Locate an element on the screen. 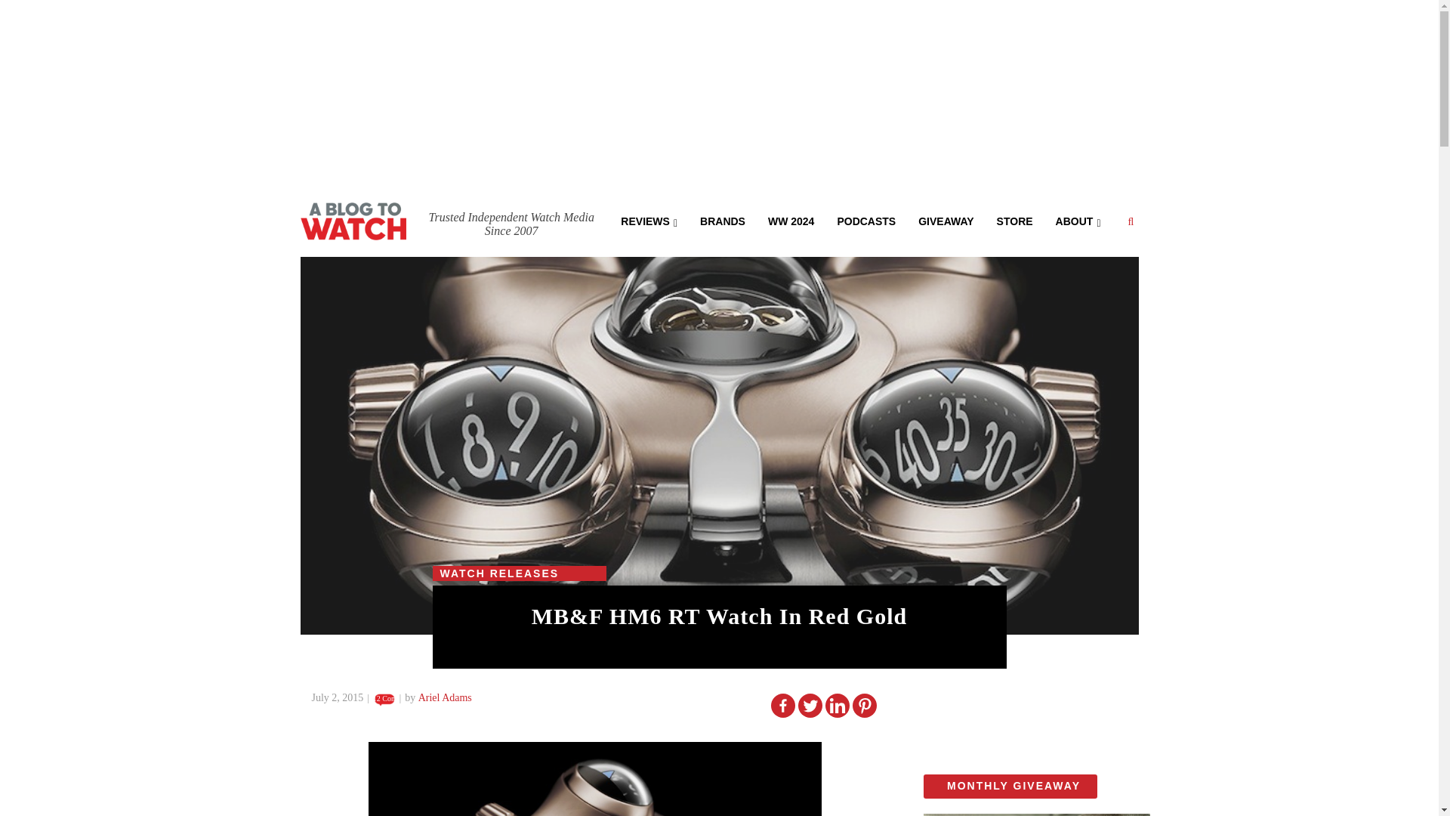  Wrist Time Watch Reviews is located at coordinates (649, 220).